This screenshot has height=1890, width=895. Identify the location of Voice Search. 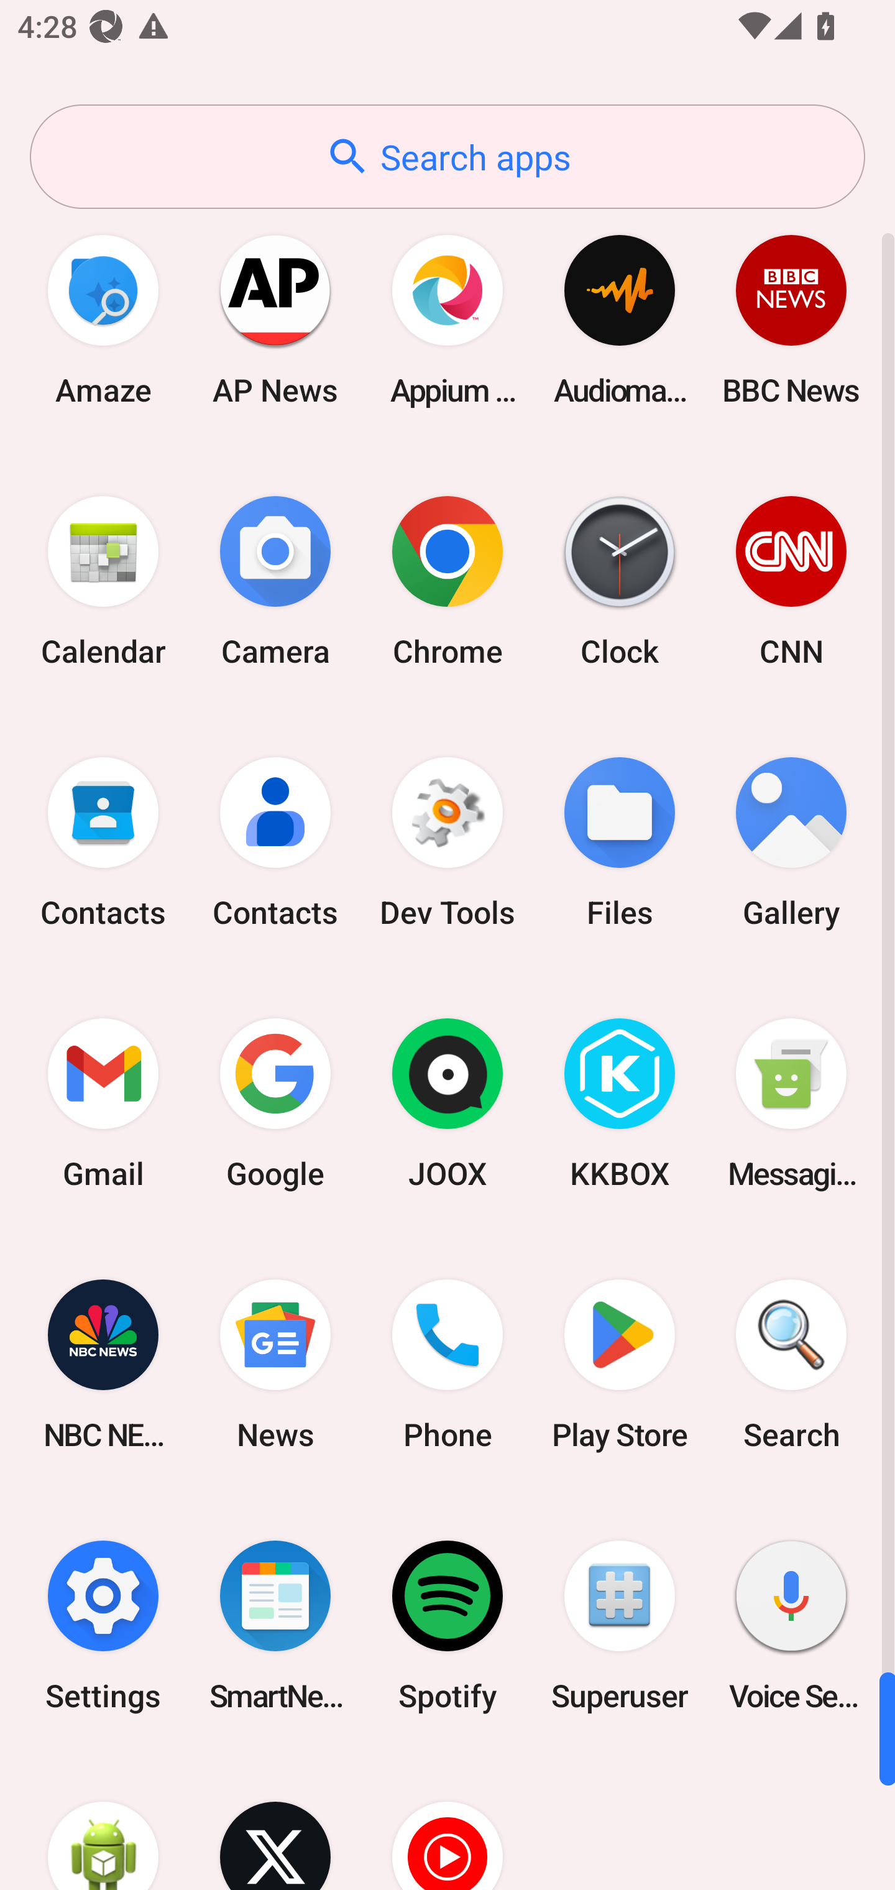
(791, 1625).